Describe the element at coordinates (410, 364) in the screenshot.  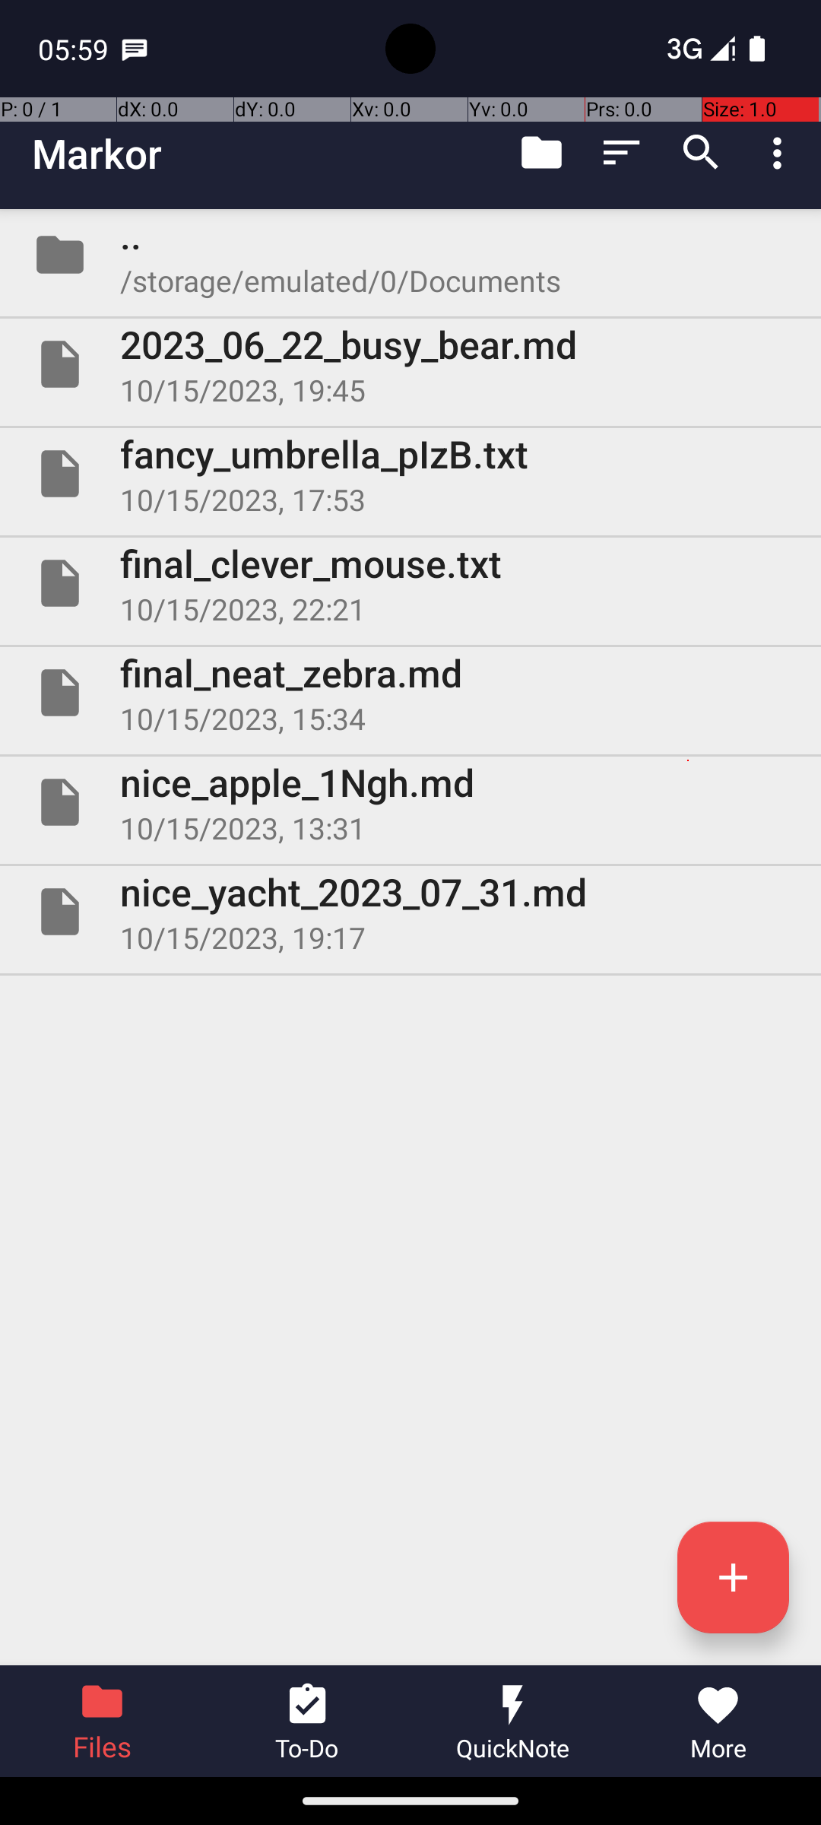
I see `File 2023_06_22_busy_bear.md ` at that location.